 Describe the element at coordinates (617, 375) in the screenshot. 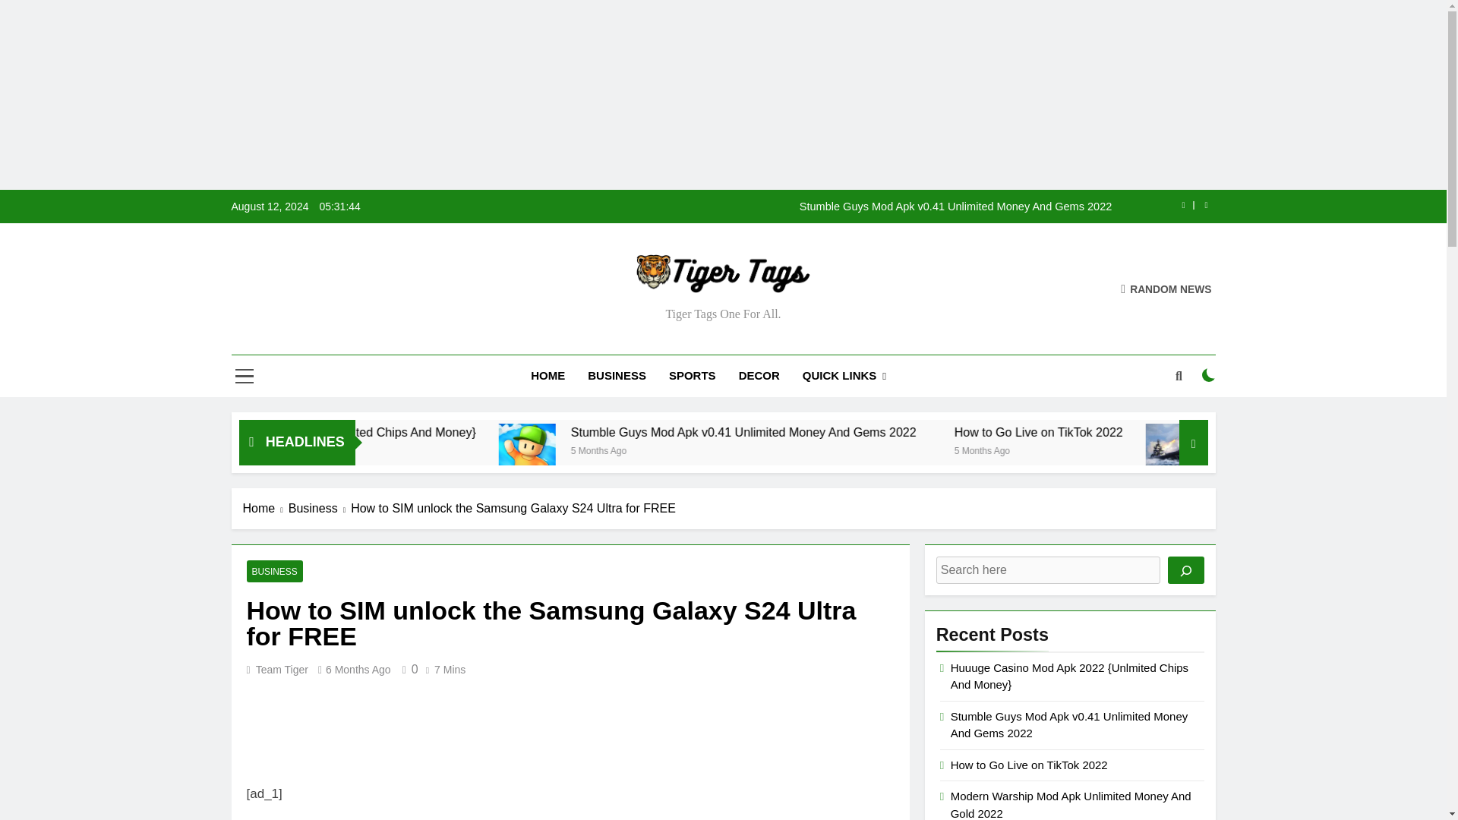

I see `BUSINESS` at that location.